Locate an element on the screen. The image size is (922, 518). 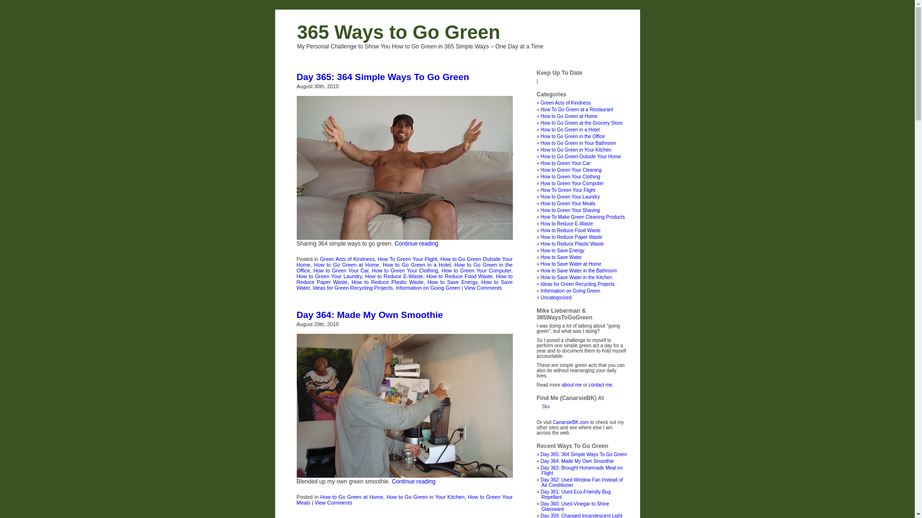
contact me. is located at coordinates (601, 385).